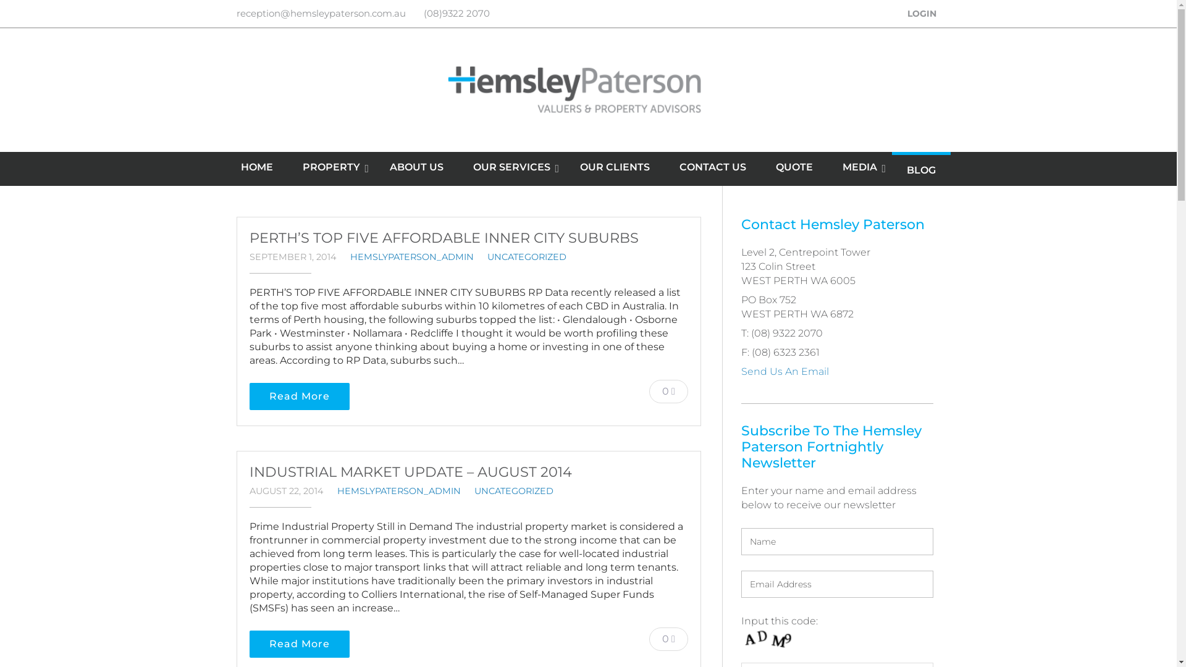 The image size is (1186, 667). Describe the element at coordinates (922, 14) in the screenshot. I see `LOGIN` at that location.